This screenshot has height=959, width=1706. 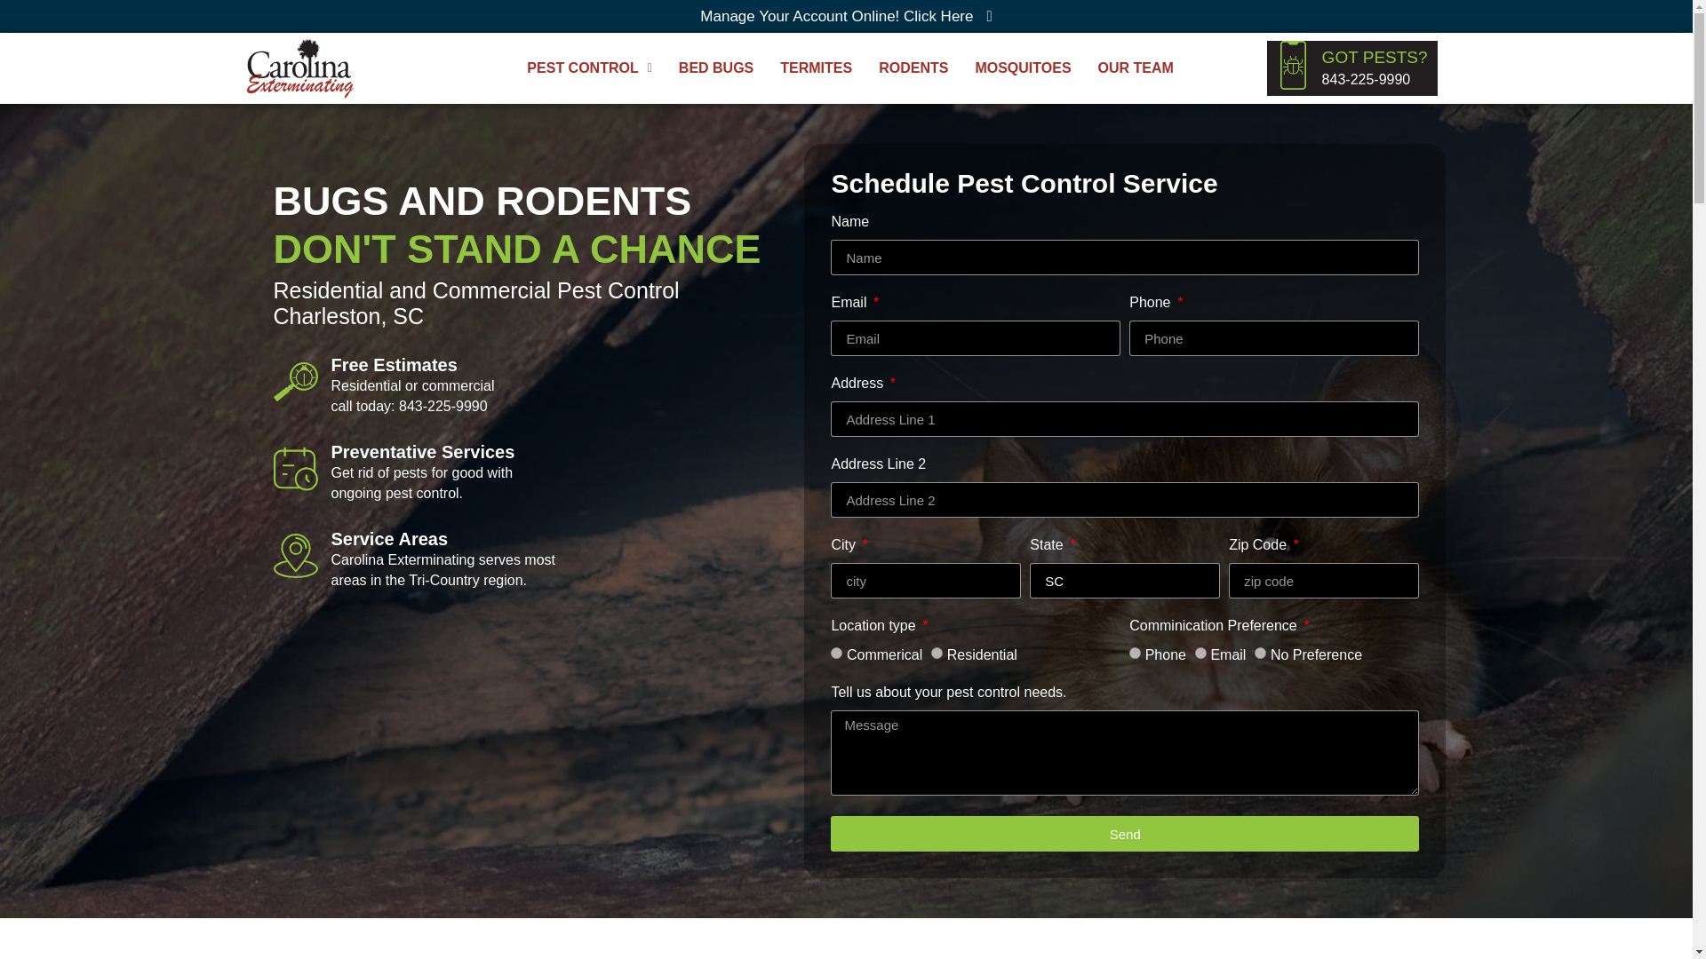 I want to click on PEST CONTROL, so click(x=588, y=68).